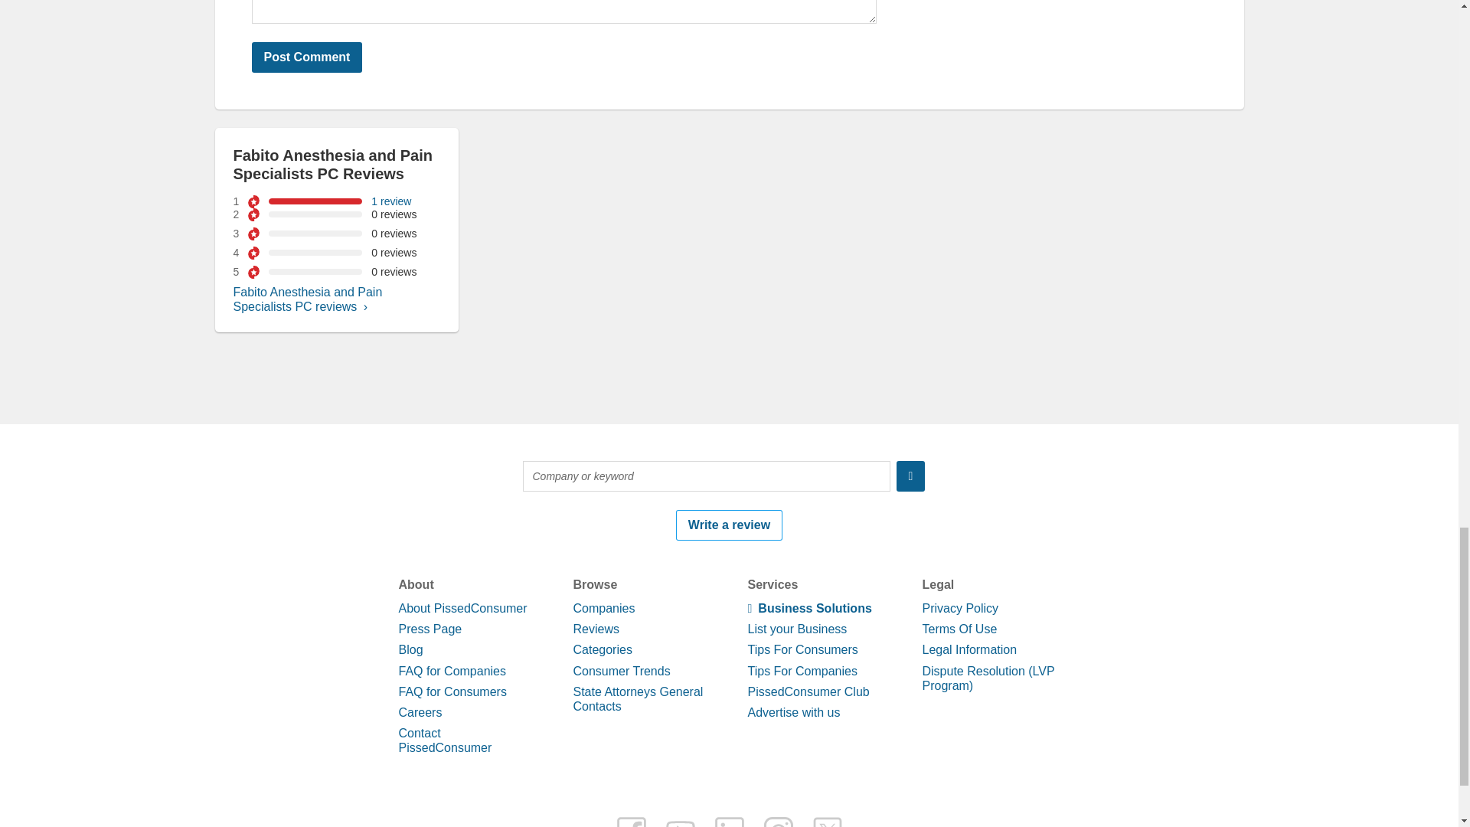 The height and width of the screenshot is (827, 1470). Describe the element at coordinates (802, 649) in the screenshot. I see `Tips For Consumers` at that location.